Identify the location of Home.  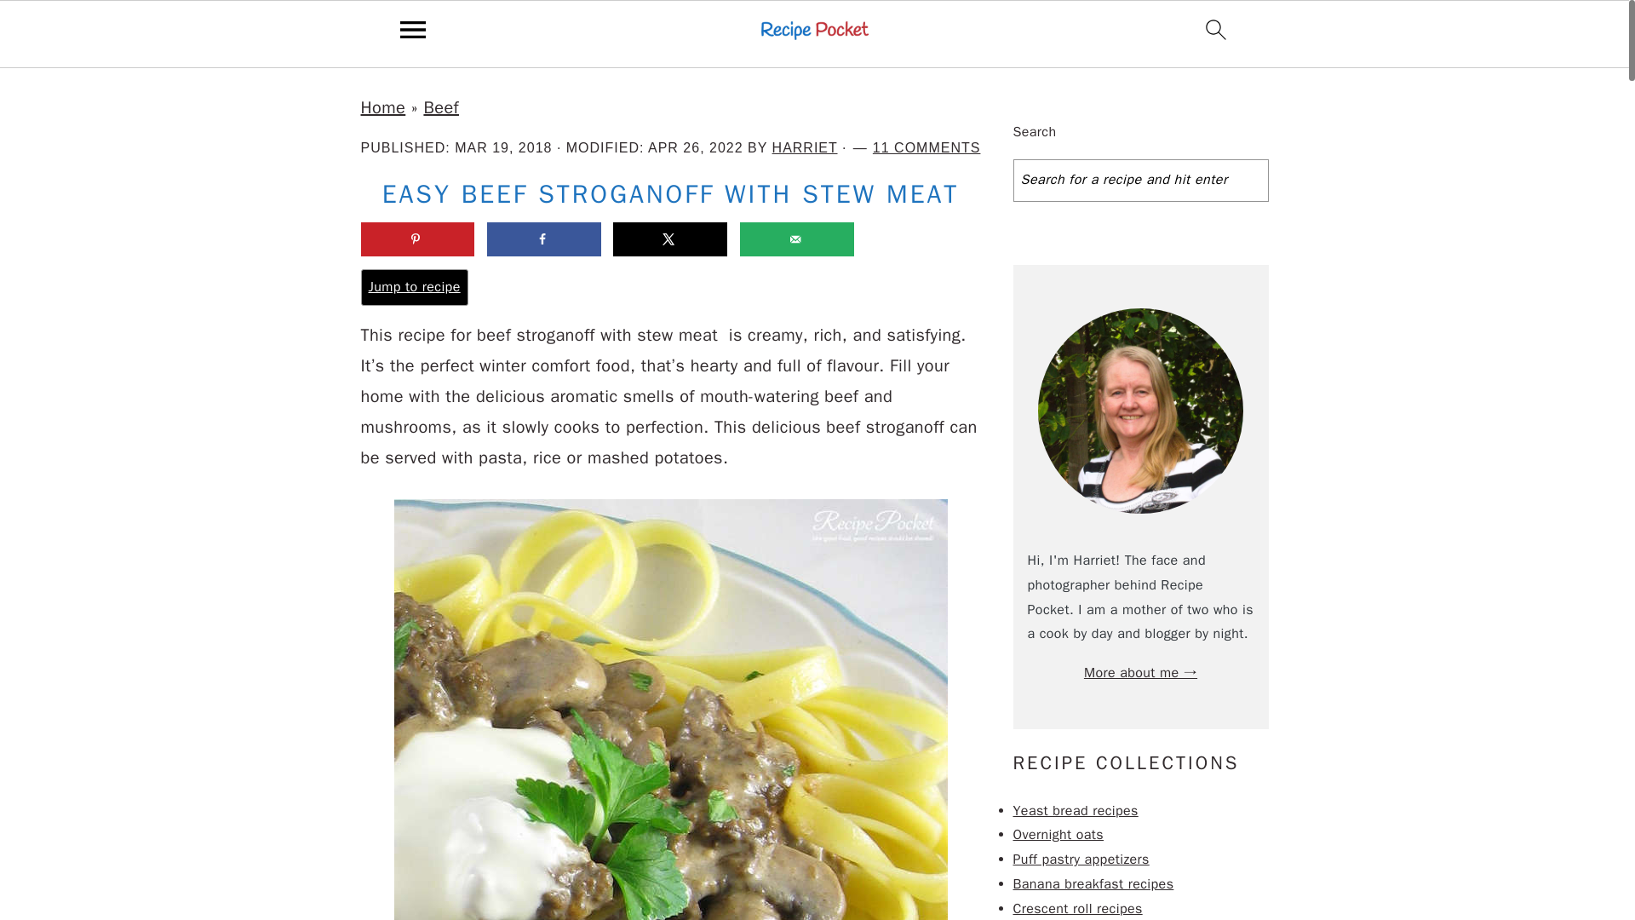
(383, 107).